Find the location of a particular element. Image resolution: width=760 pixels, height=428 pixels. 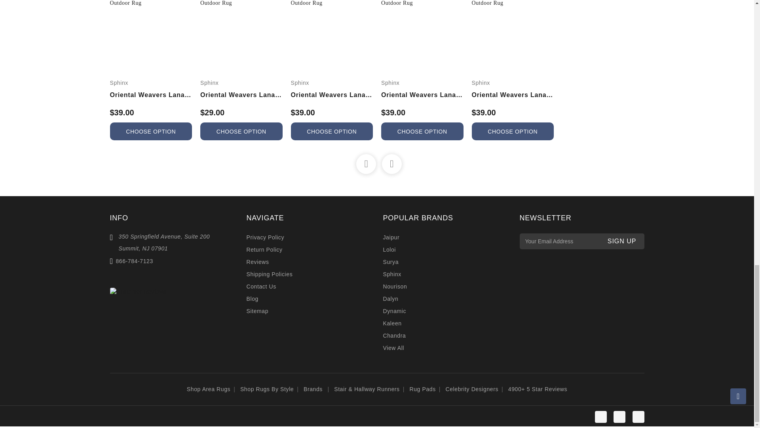

Sign up is located at coordinates (622, 241).